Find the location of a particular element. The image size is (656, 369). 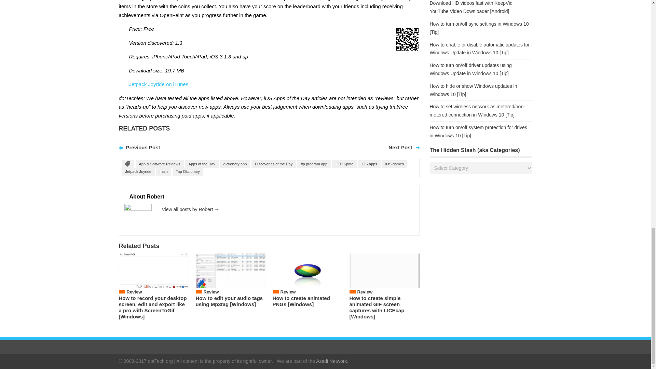

Jetpack Joyride on iTunes is located at coordinates (159, 84).